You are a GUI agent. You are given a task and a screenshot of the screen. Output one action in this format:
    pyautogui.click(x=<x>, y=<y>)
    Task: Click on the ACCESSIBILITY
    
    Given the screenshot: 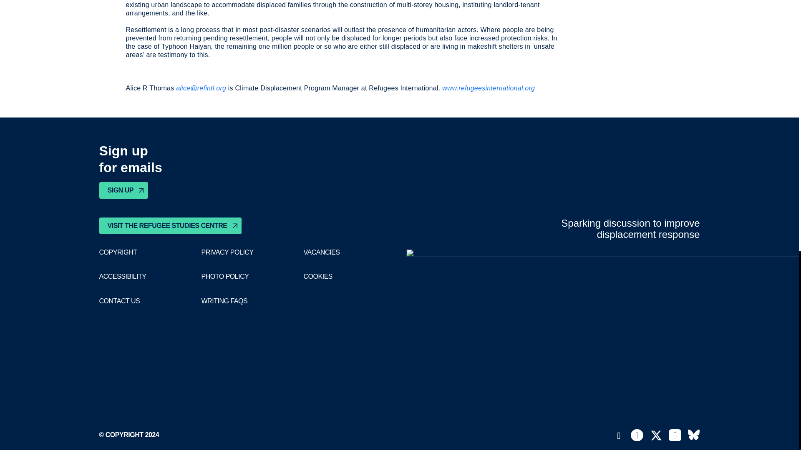 What is the action you would take?
    pyautogui.click(x=123, y=276)
    